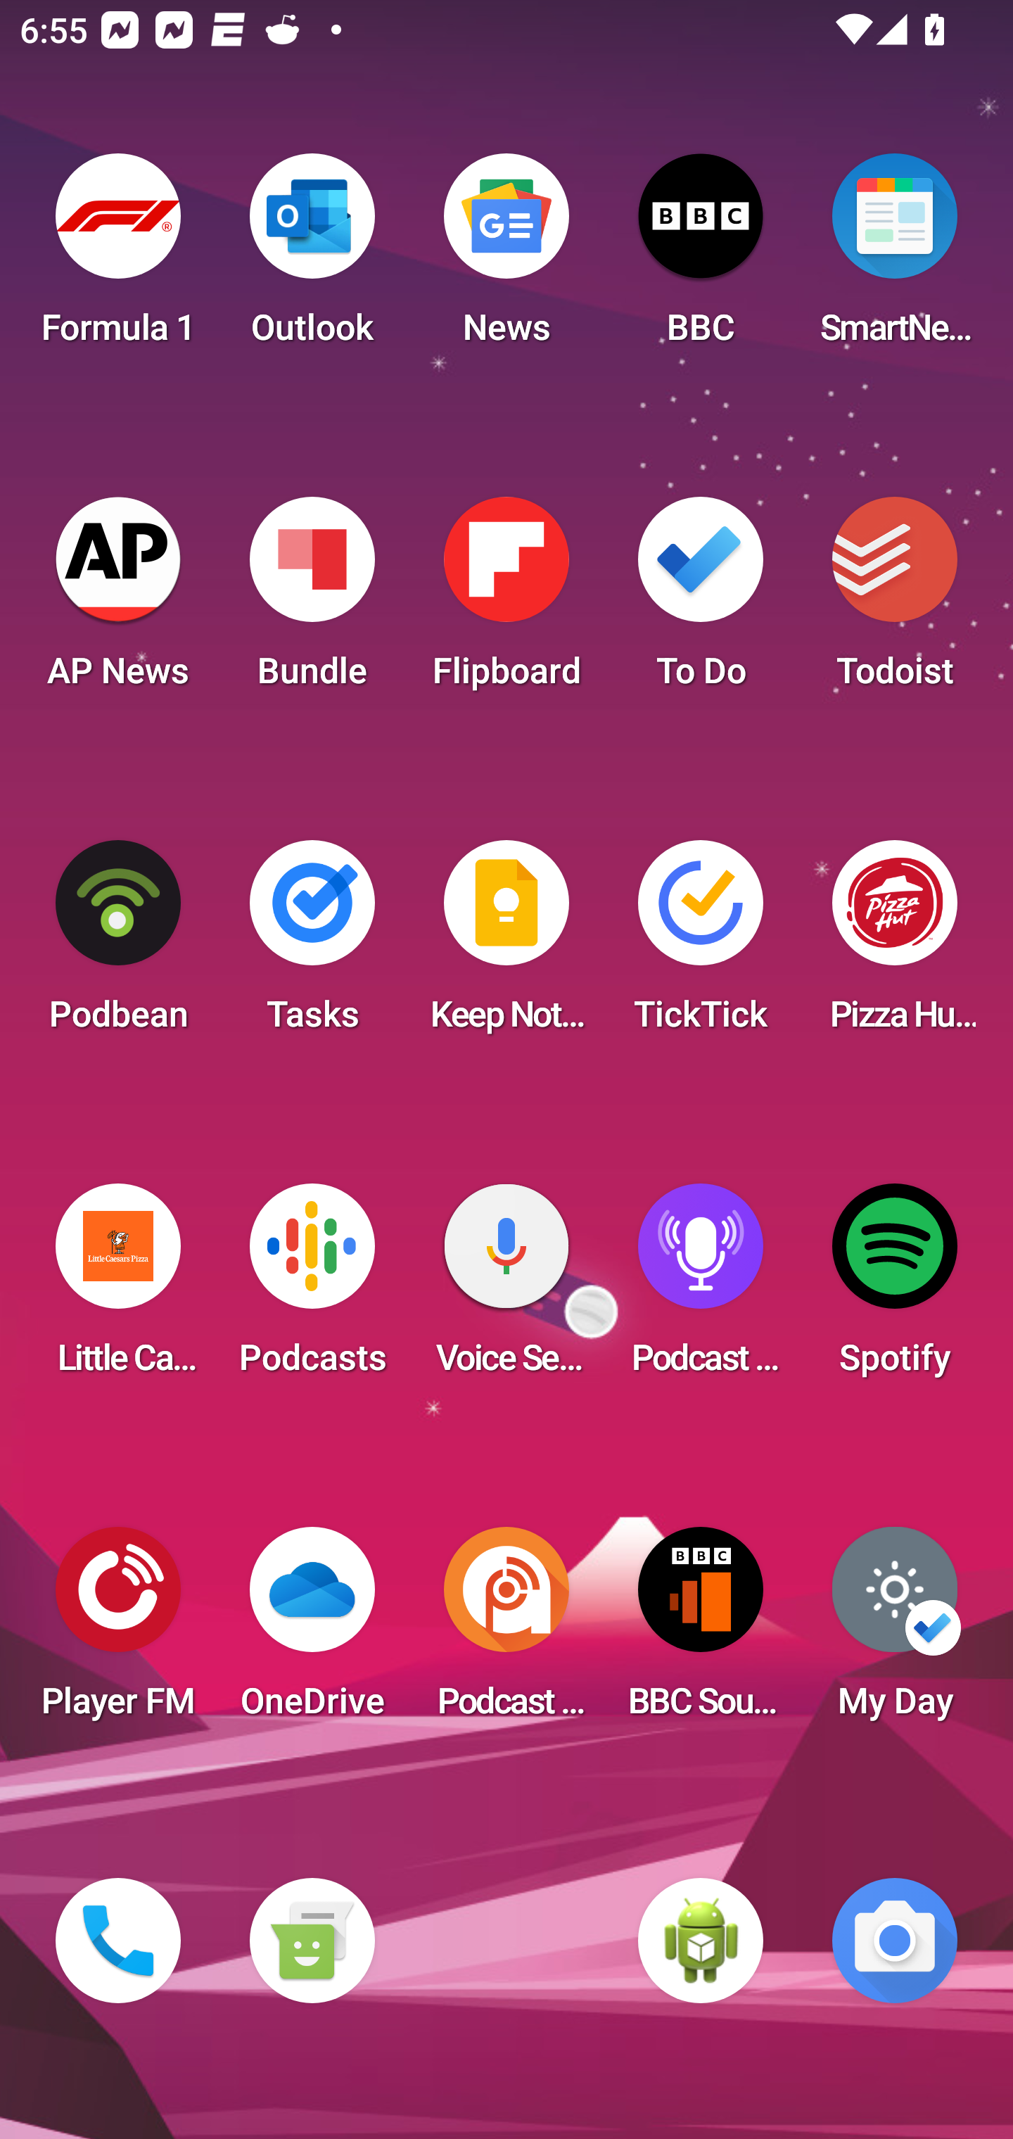 The width and height of the screenshot is (1013, 2139). What do you see at coordinates (312, 601) in the screenshot?
I see `Bundle` at bounding box center [312, 601].